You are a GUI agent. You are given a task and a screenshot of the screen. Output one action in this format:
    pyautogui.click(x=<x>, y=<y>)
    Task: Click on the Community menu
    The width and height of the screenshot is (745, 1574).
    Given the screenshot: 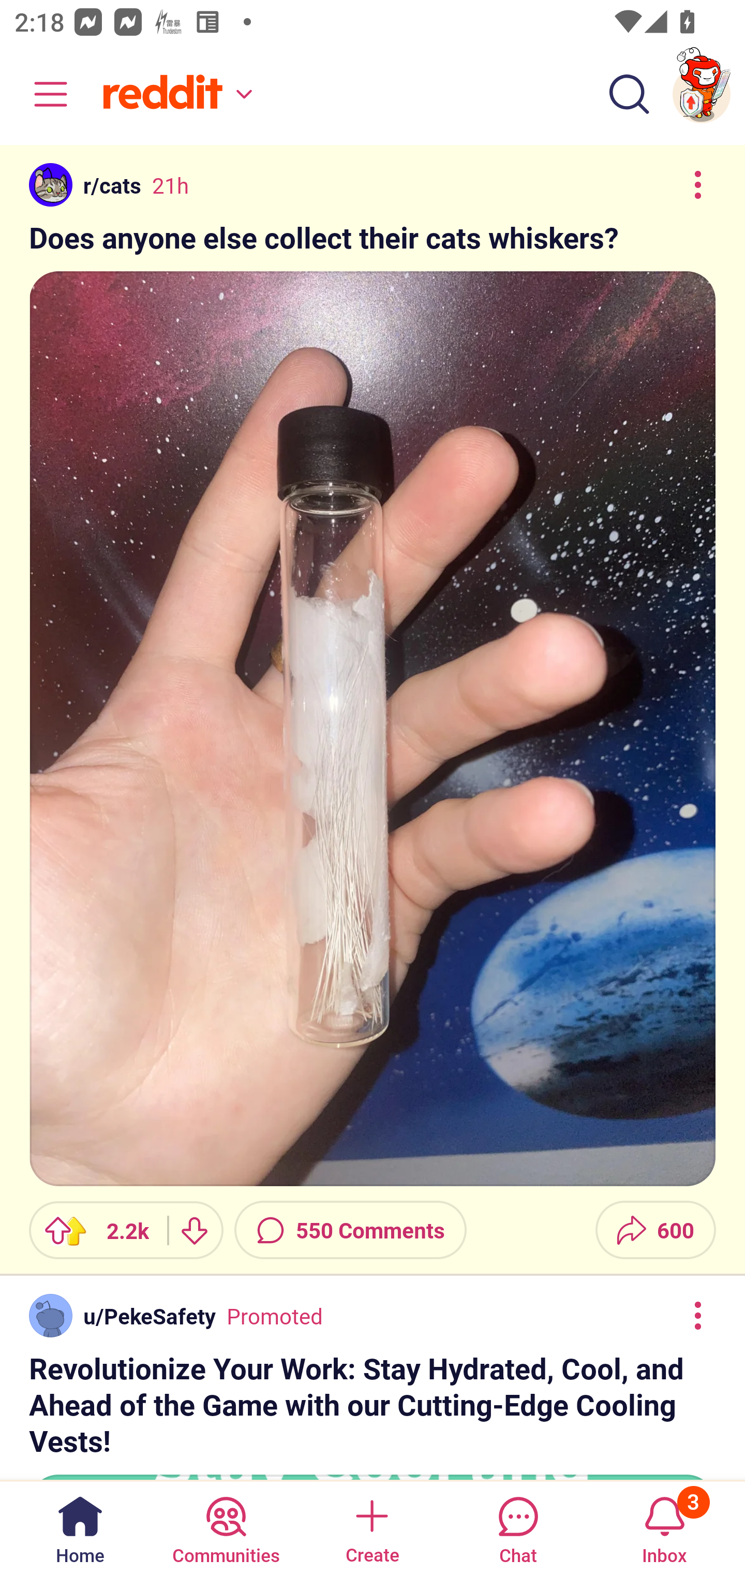 What is the action you would take?
    pyautogui.click(x=41, y=94)
    